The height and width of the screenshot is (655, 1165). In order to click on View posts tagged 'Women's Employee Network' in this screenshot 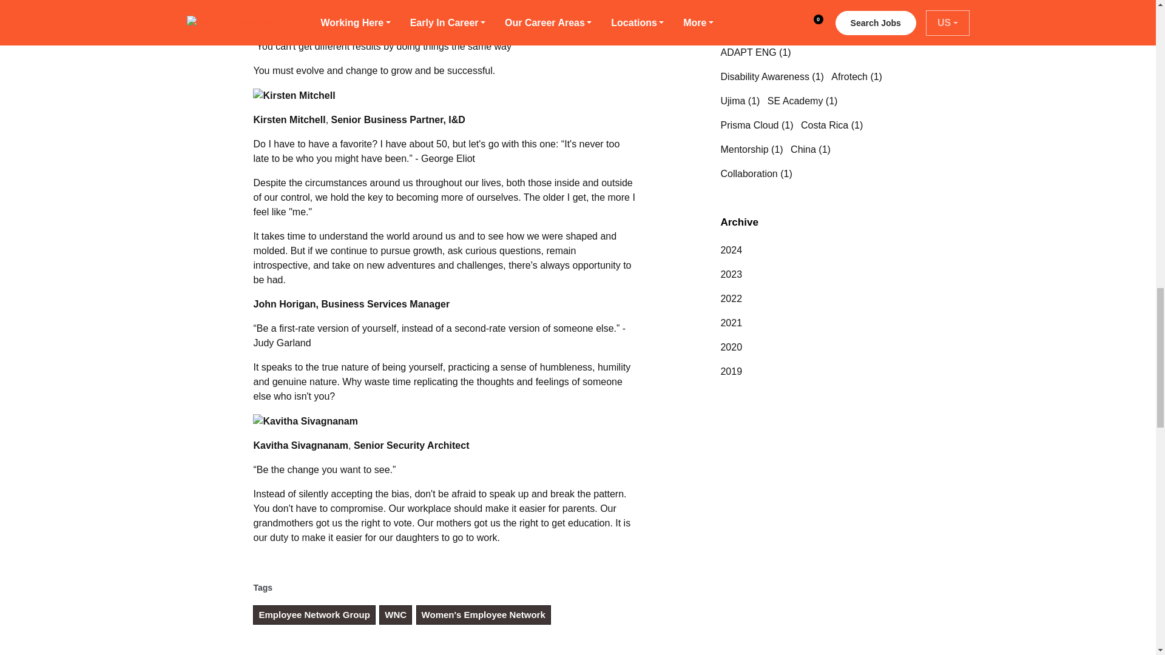, I will do `click(483, 615)`.